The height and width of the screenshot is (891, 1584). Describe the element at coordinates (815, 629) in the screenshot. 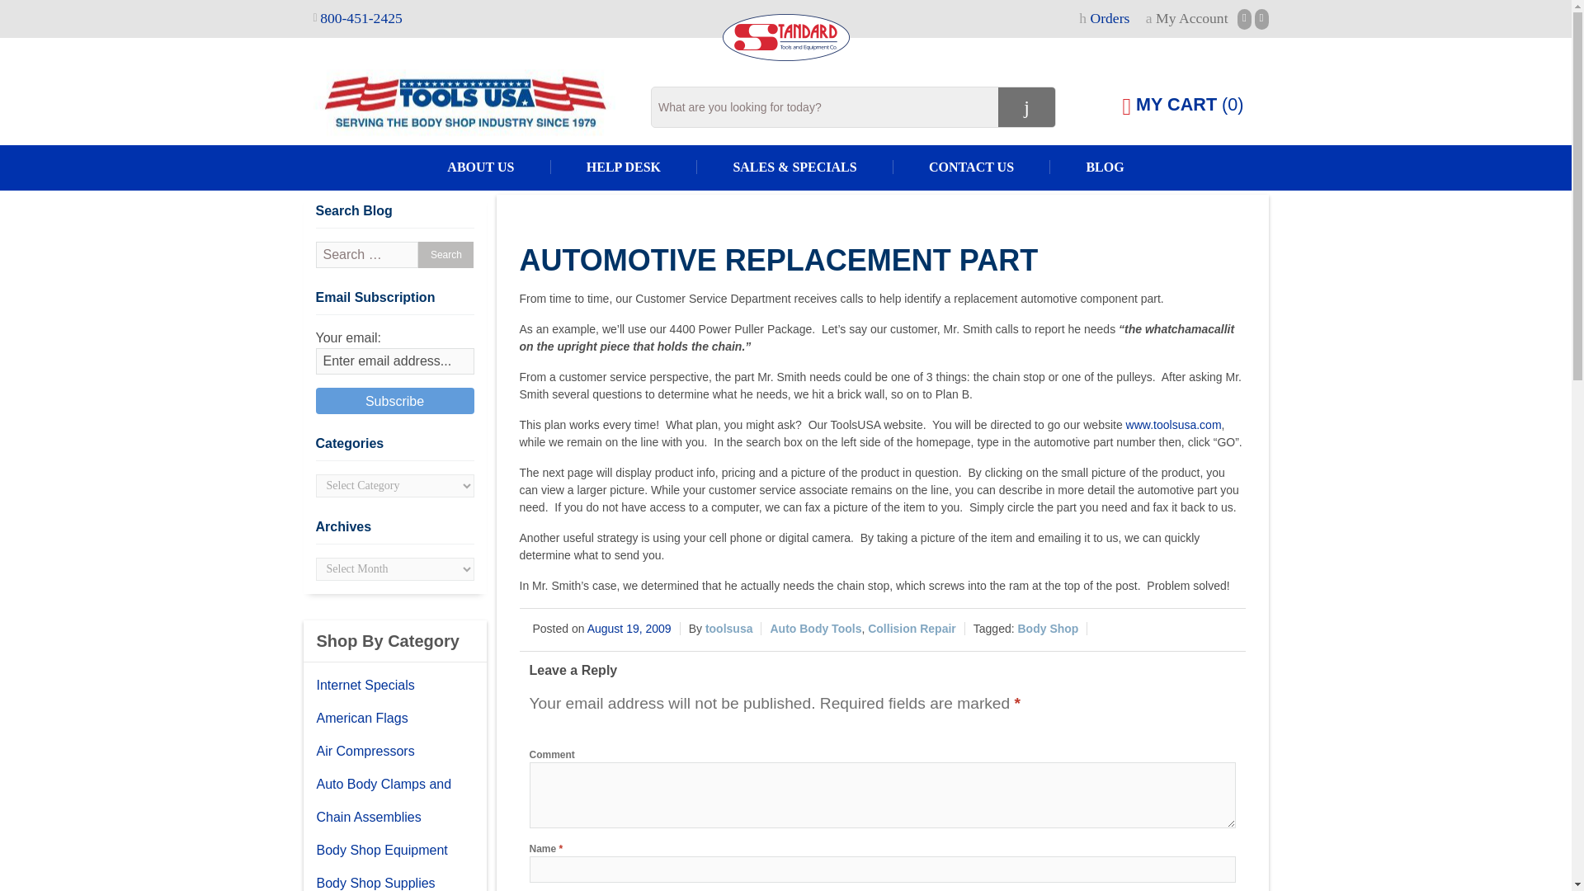

I see `Auto Body Tools` at that location.